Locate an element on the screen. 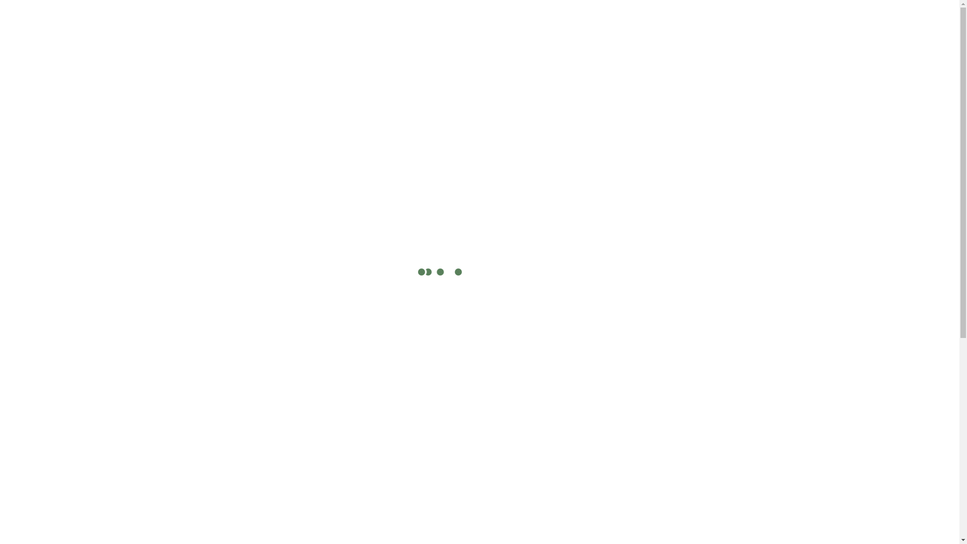 Image resolution: width=967 pixels, height=544 pixels. FAQs is located at coordinates (683, 52).